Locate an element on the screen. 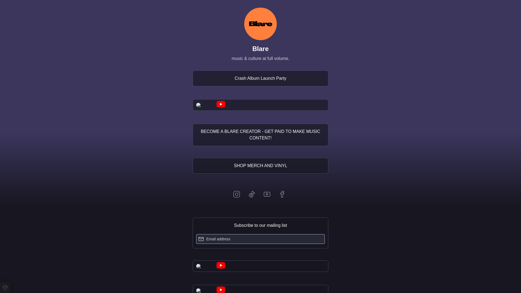  BECOME A BLARE CREATOR - GET PAID TO MAKE MUSIC CONTENT! is located at coordinates (260, 135).